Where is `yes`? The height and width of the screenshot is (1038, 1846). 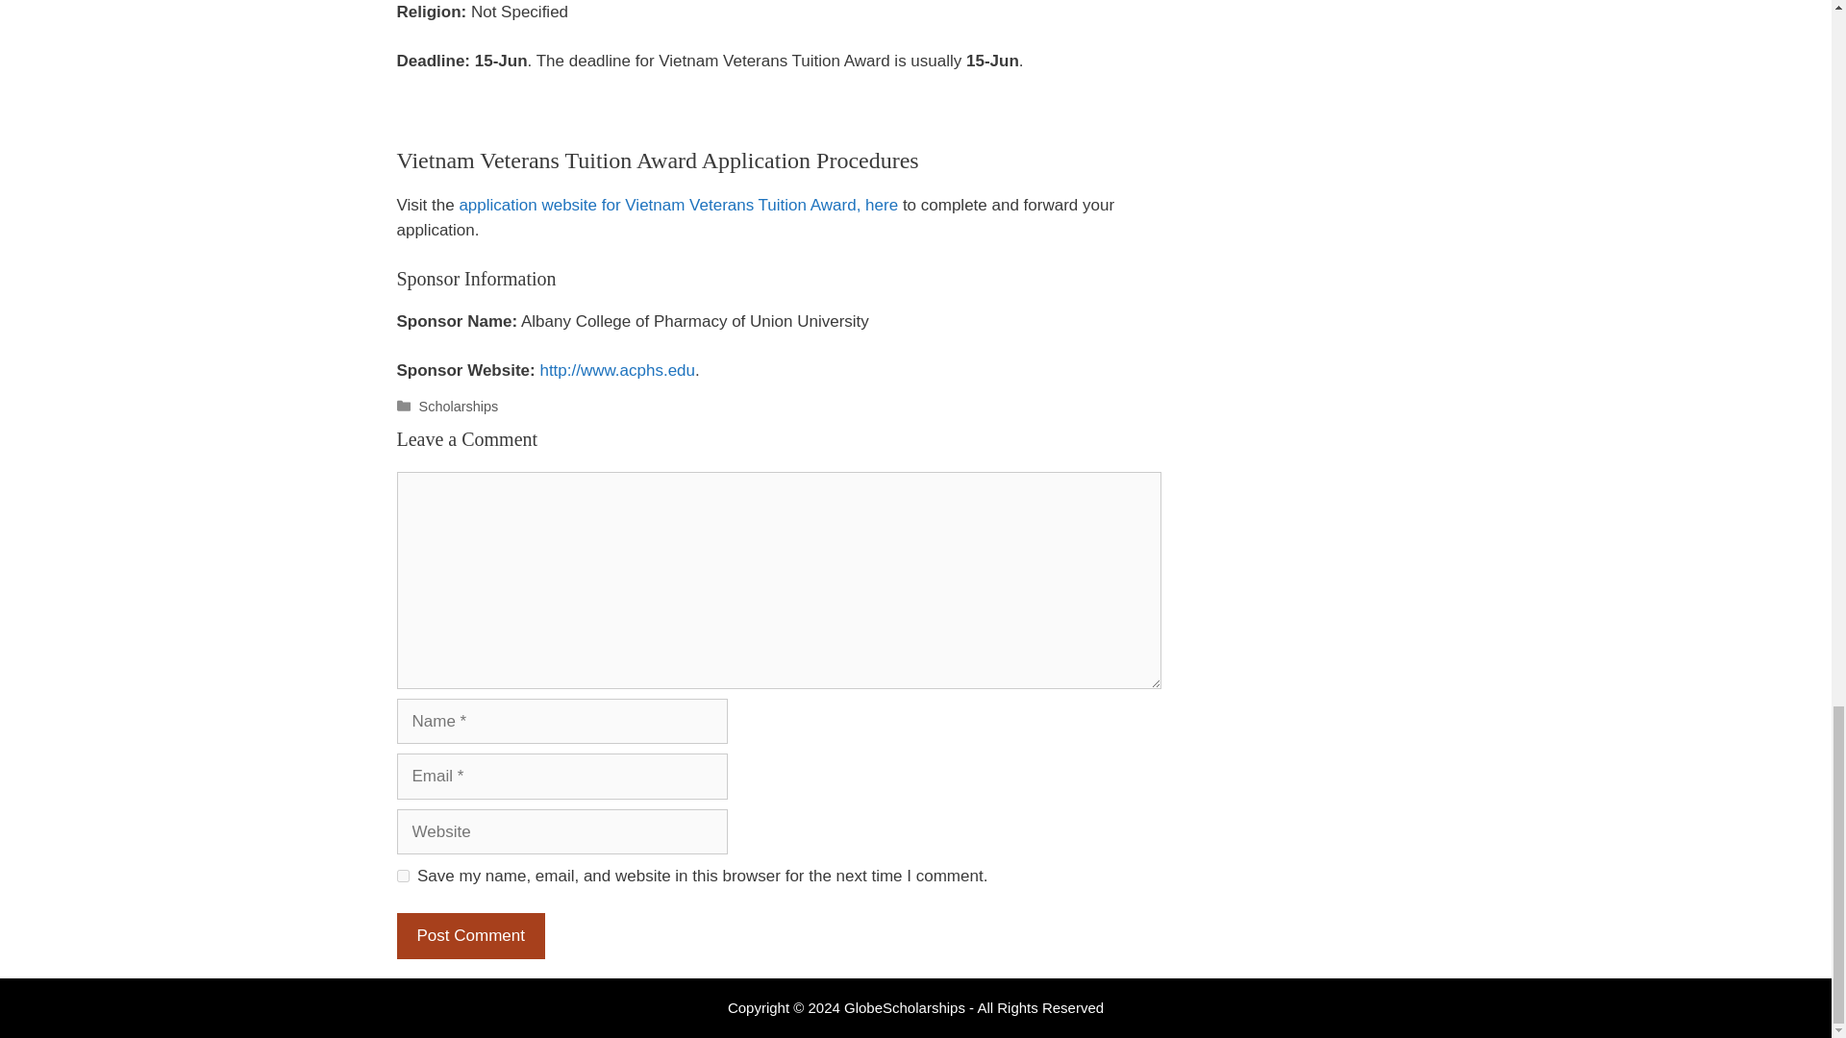
yes is located at coordinates (402, 877).